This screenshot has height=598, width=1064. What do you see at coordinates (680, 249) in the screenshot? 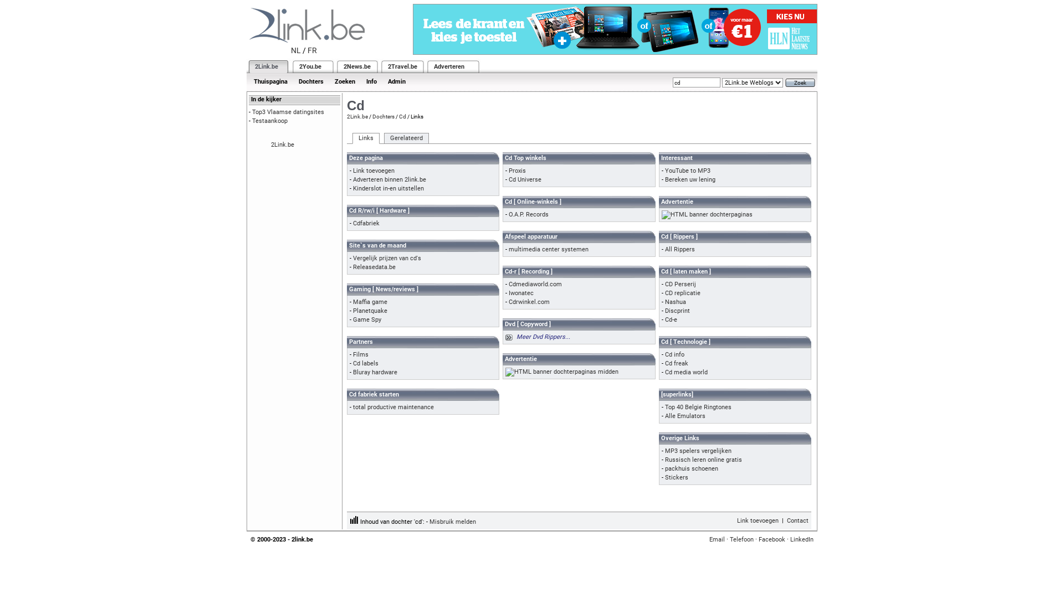
I see `All Rippers` at bounding box center [680, 249].